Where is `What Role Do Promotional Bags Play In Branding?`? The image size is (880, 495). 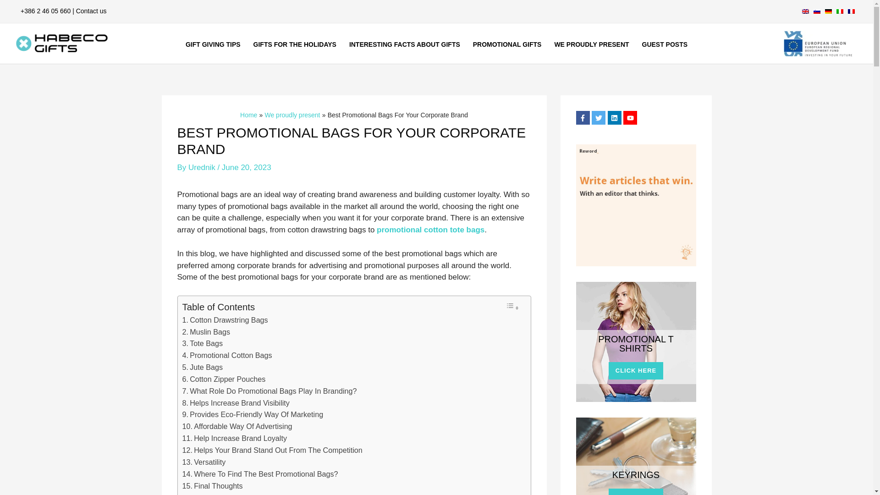 What Role Do Promotional Bags Play In Branding? is located at coordinates (269, 391).